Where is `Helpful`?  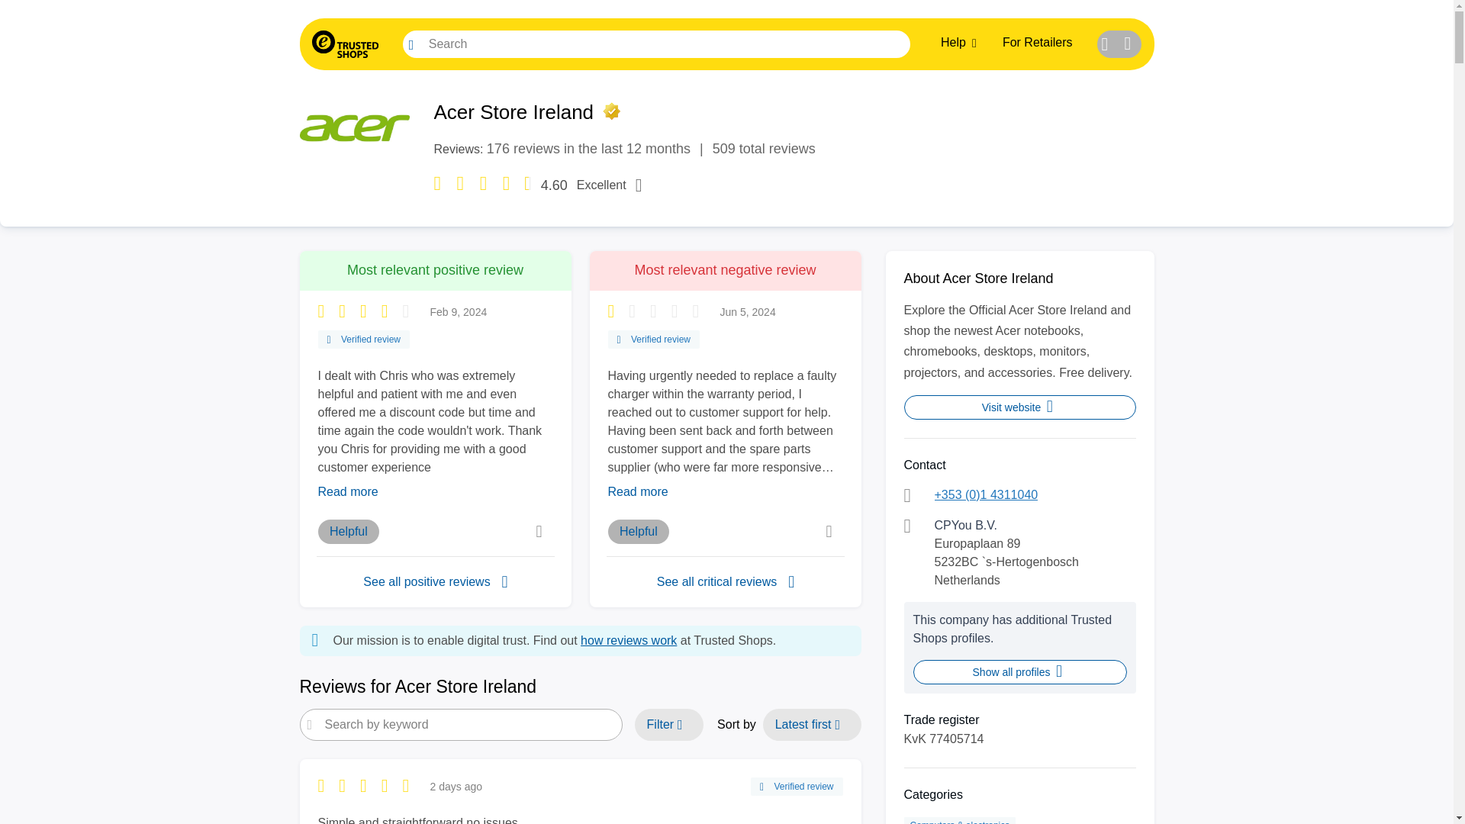 Helpful is located at coordinates (638, 531).